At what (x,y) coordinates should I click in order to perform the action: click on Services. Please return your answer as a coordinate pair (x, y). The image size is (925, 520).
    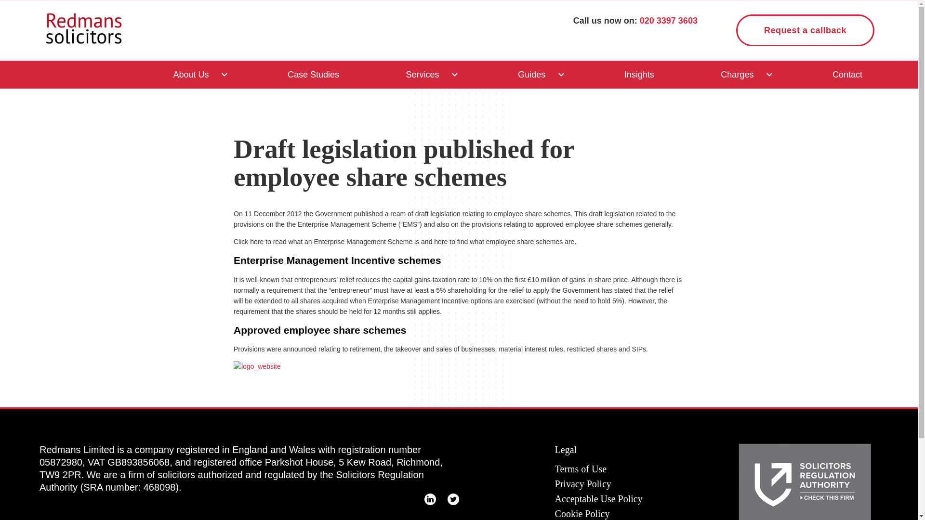
    Looking at the image, I should click on (423, 74).